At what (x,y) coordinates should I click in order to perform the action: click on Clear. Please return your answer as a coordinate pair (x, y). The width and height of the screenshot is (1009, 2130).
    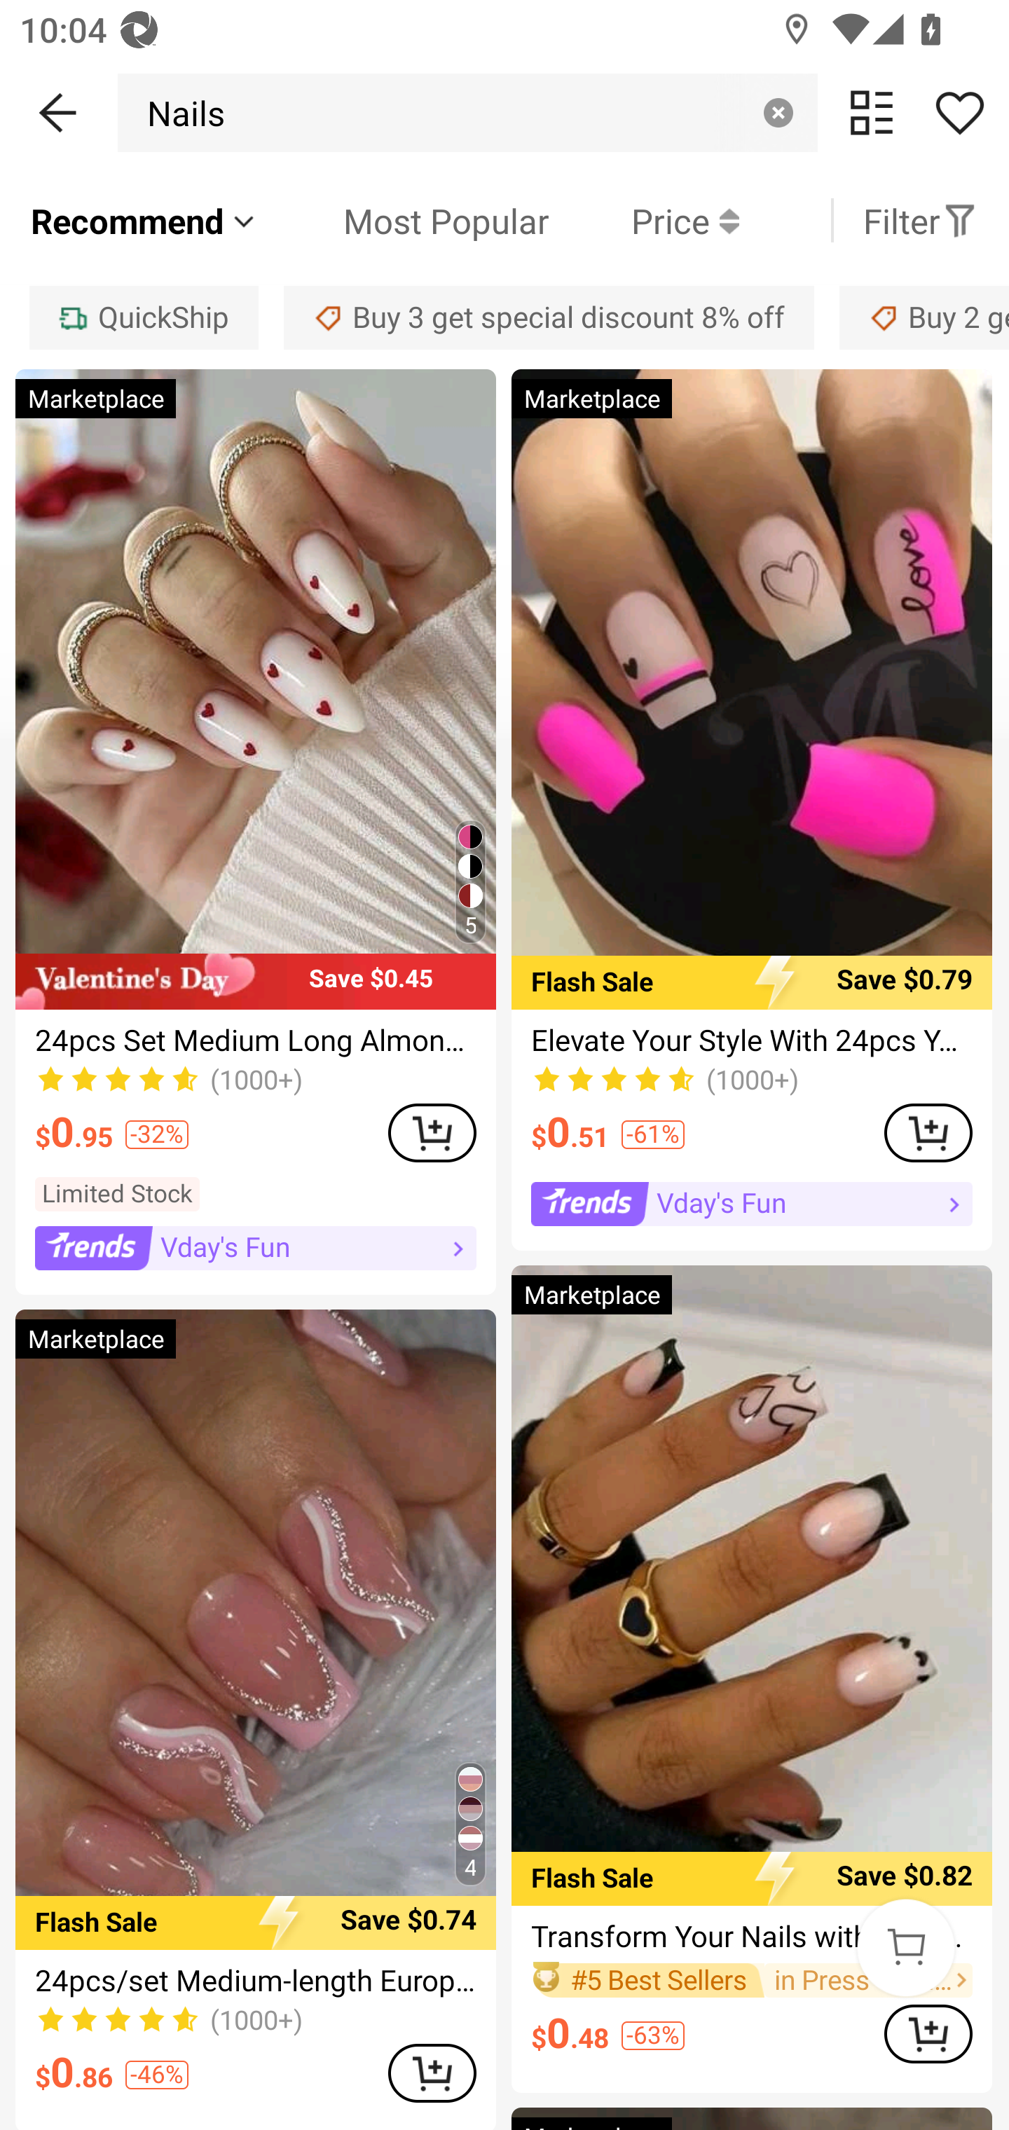
    Looking at the image, I should click on (778, 112).